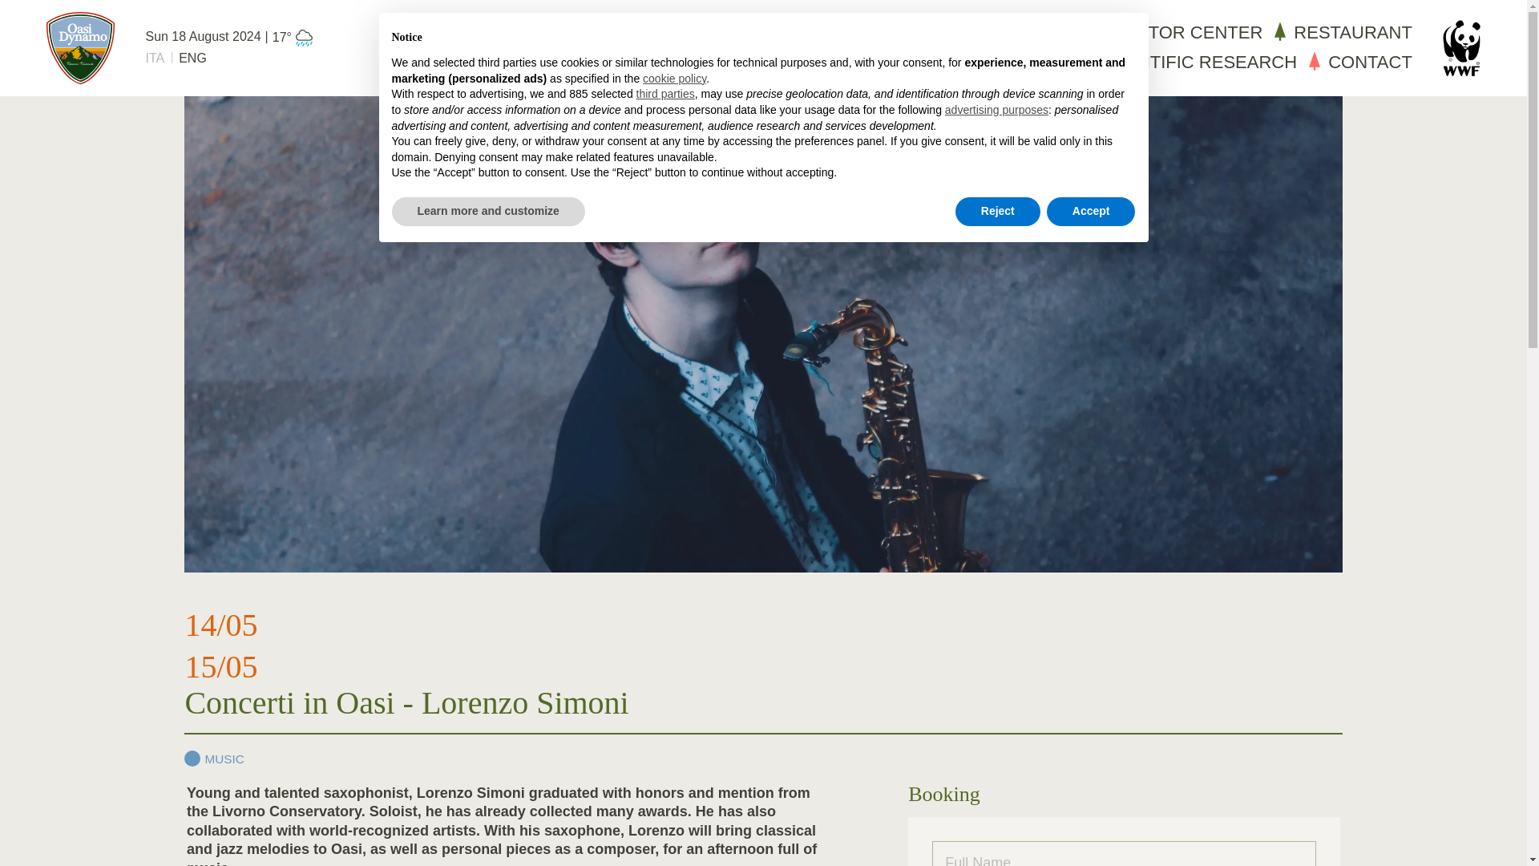 The image size is (1539, 866). Describe the element at coordinates (665, 95) in the screenshot. I see `third parties` at that location.